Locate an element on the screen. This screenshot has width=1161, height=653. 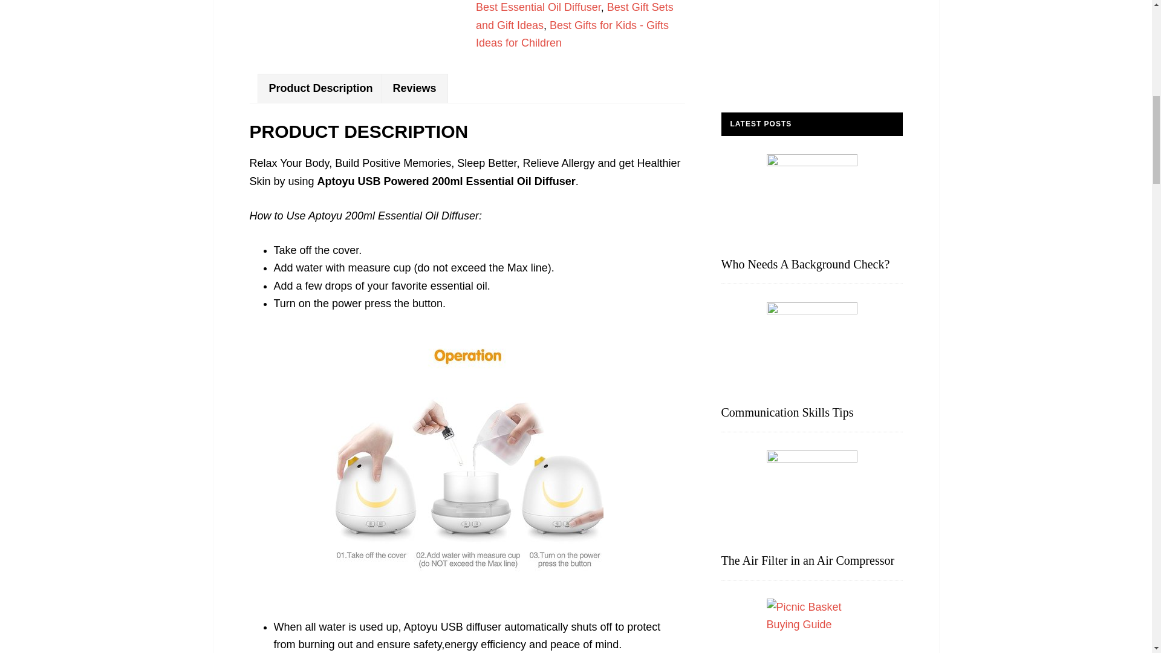
Best Essential Oil Diffuser is located at coordinates (538, 7).